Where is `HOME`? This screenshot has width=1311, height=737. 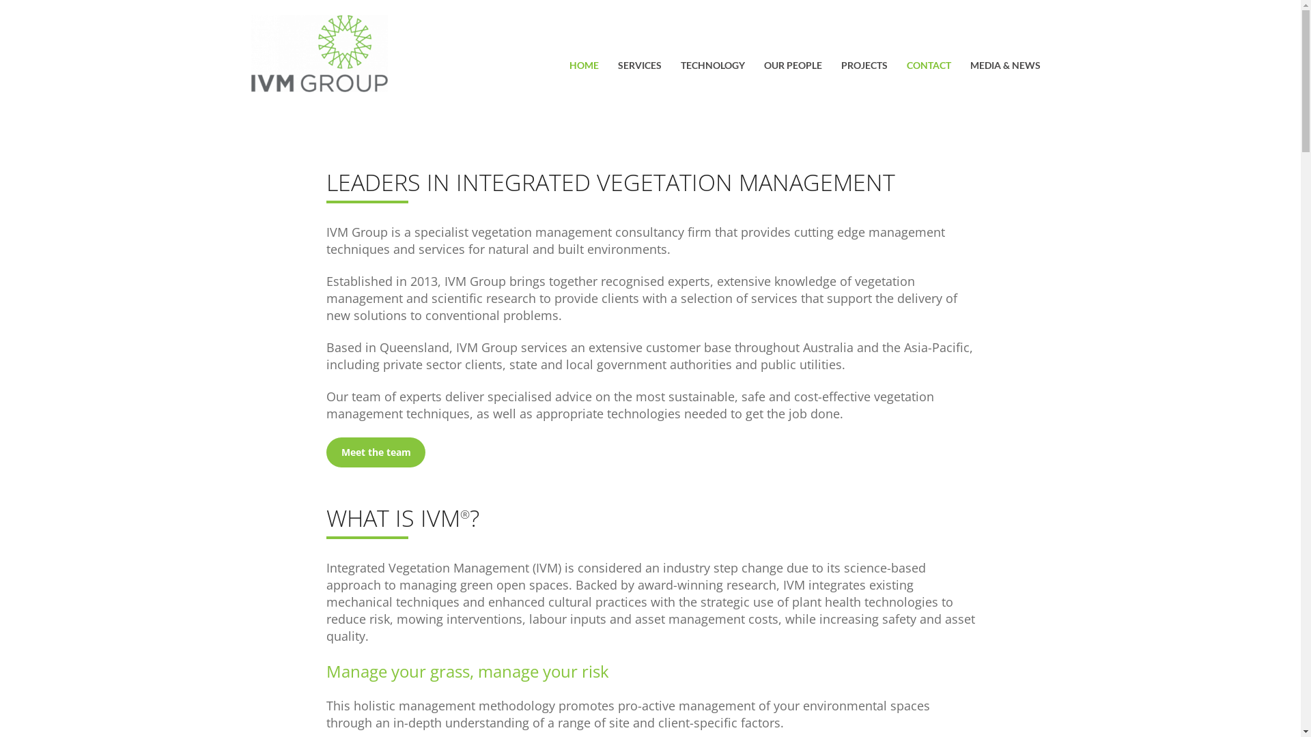
HOME is located at coordinates (584, 67).